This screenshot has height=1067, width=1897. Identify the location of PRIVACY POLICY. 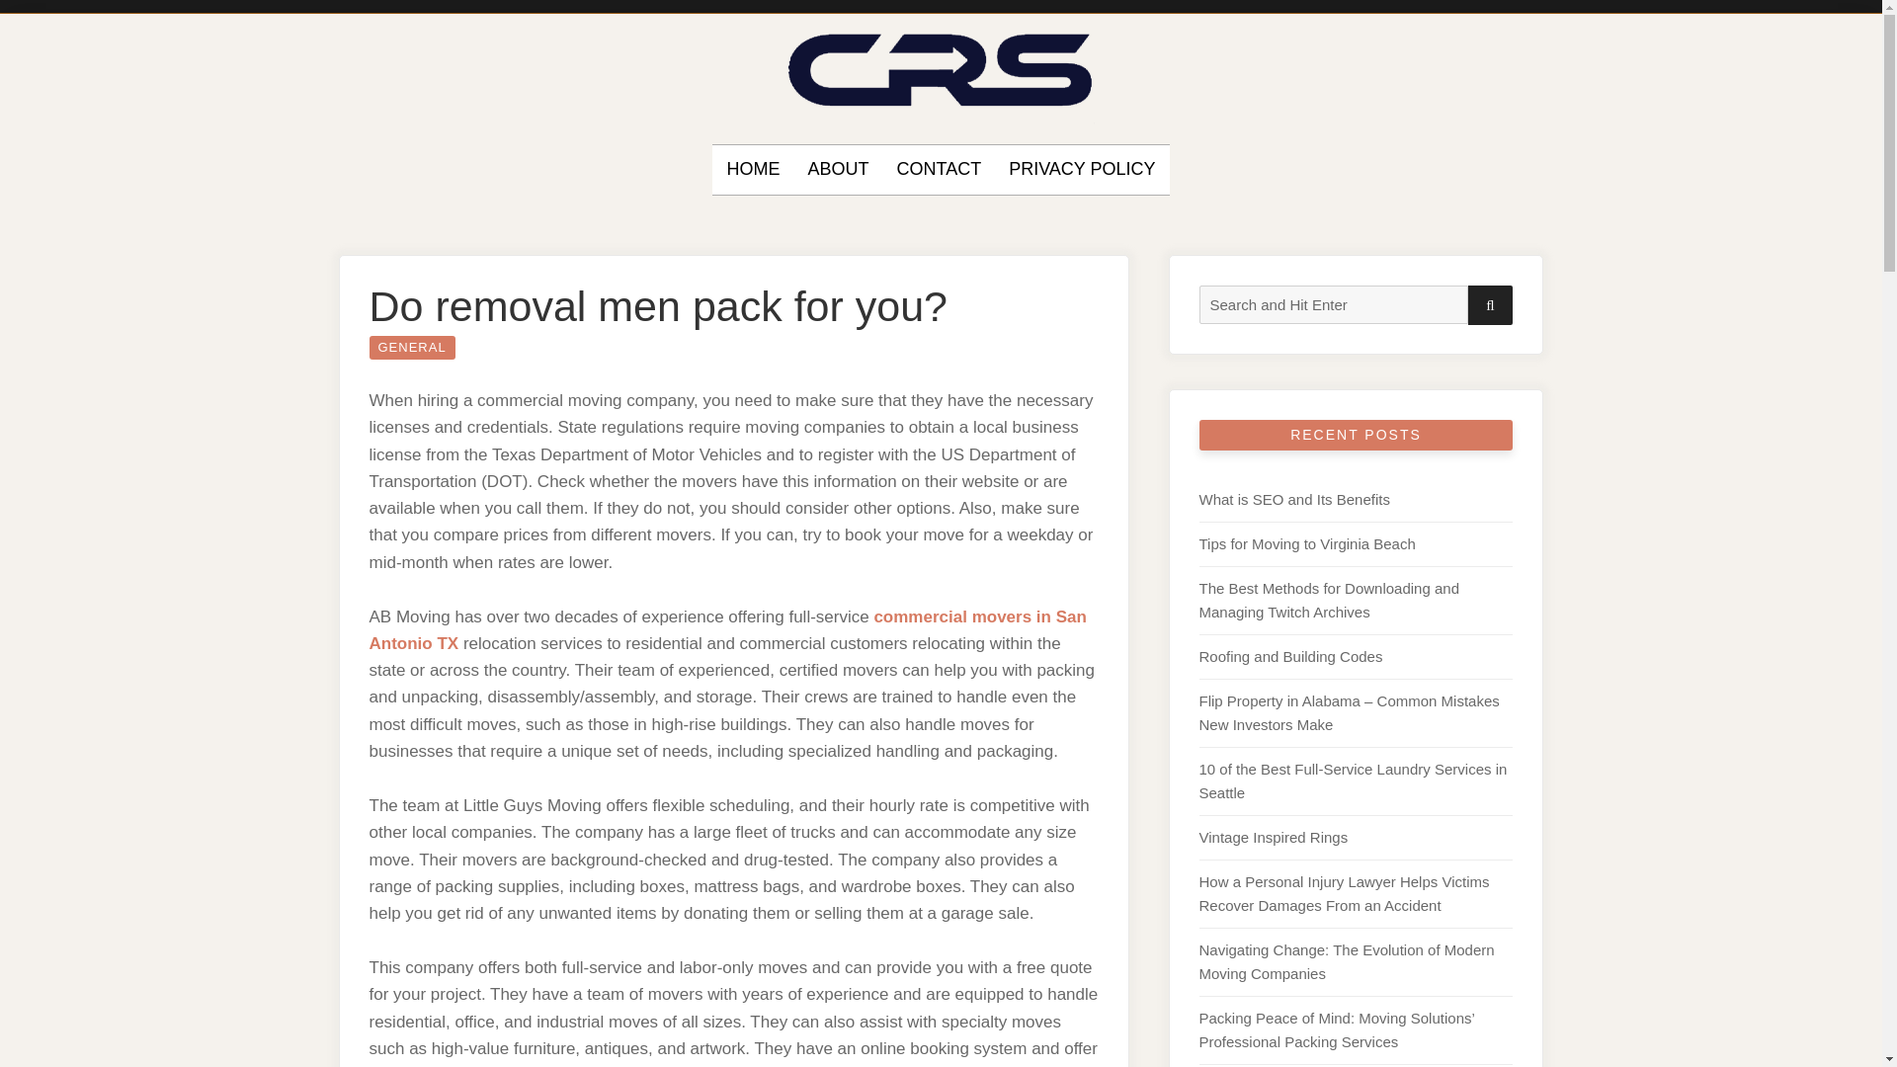
(1082, 169).